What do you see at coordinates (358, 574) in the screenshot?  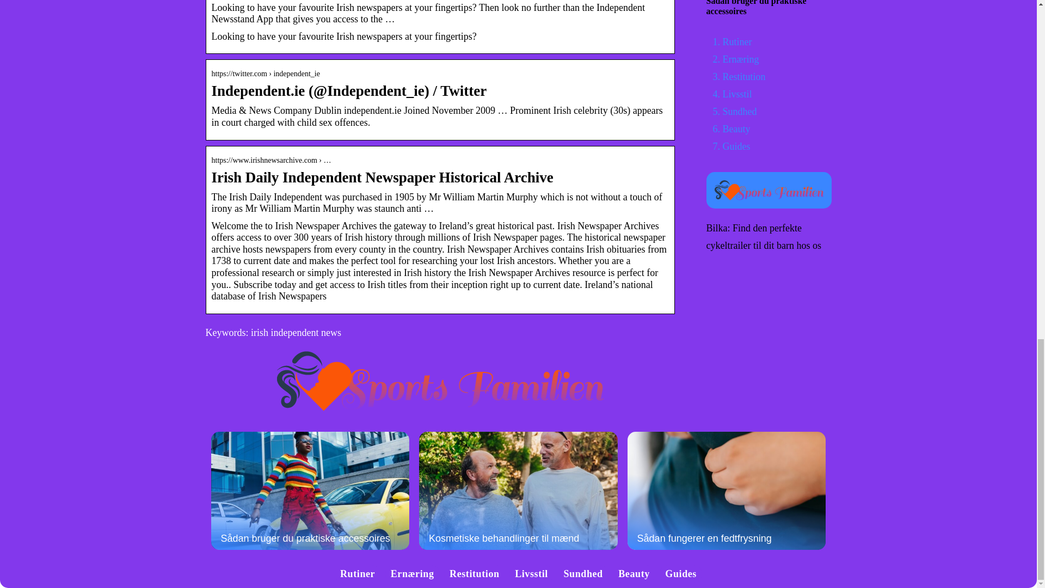 I see `Rutiner` at bounding box center [358, 574].